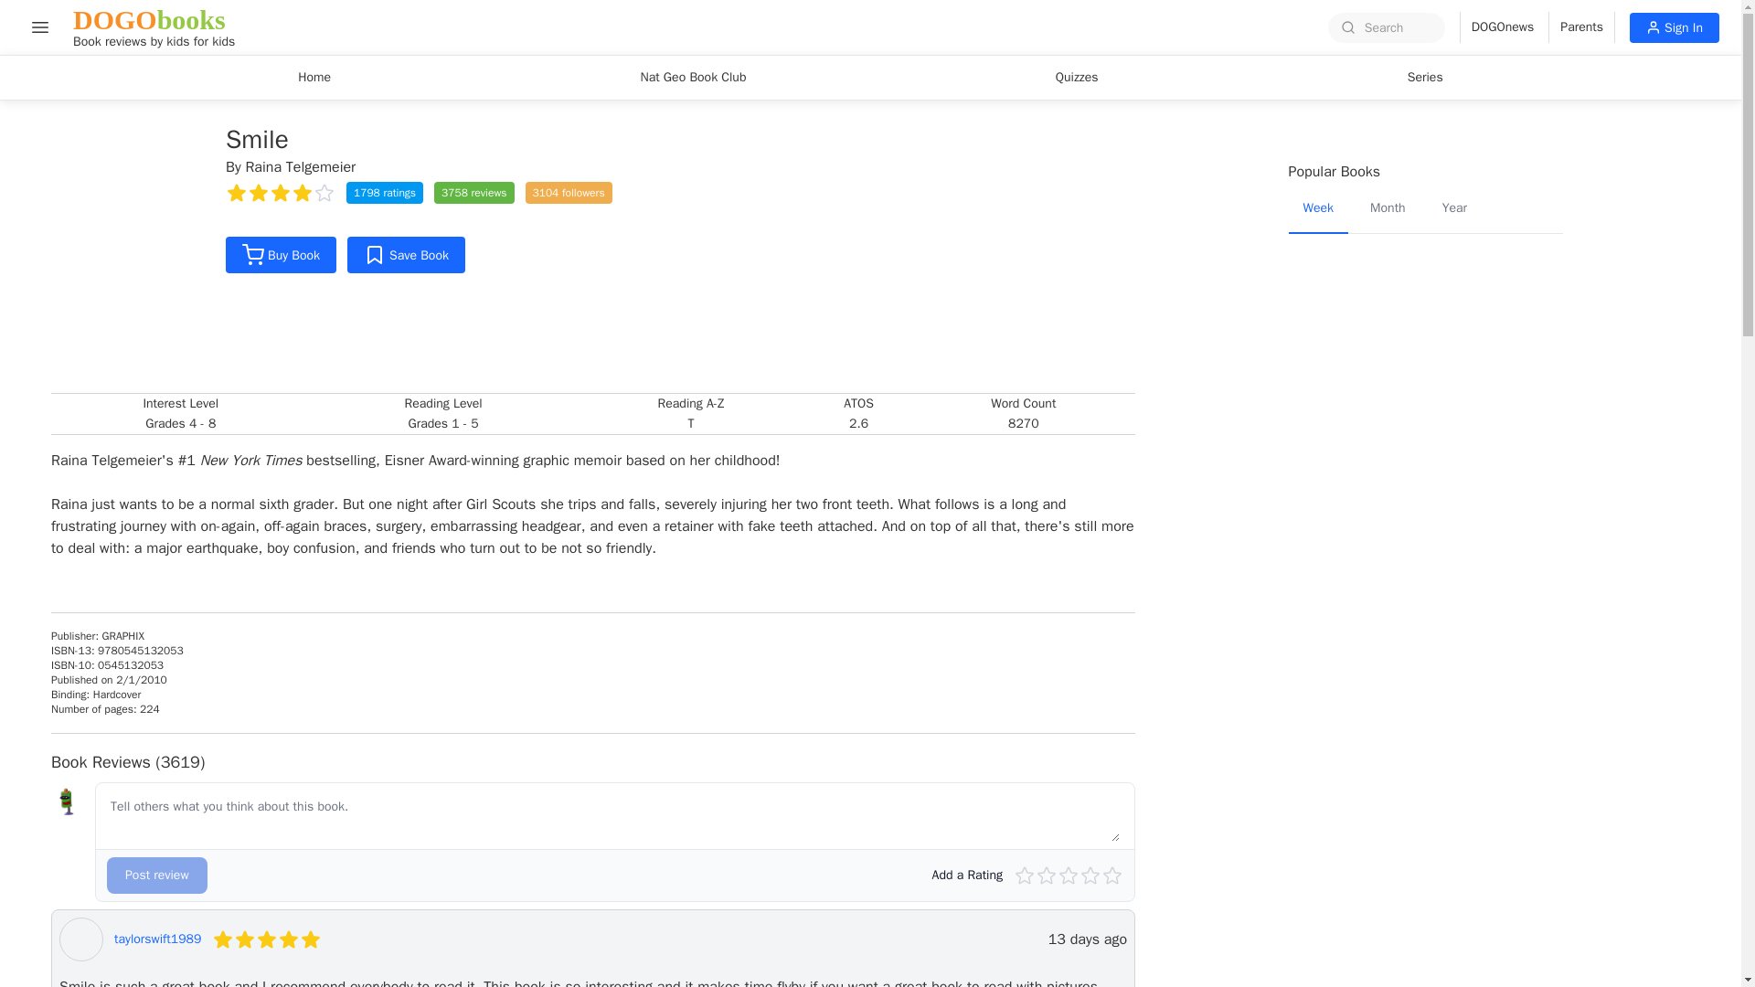  I want to click on Parents, so click(1581, 27).